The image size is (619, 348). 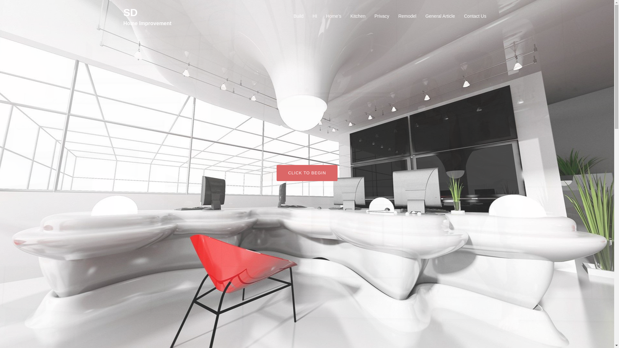 What do you see at coordinates (475, 16) in the screenshot?
I see `Contact Us` at bounding box center [475, 16].